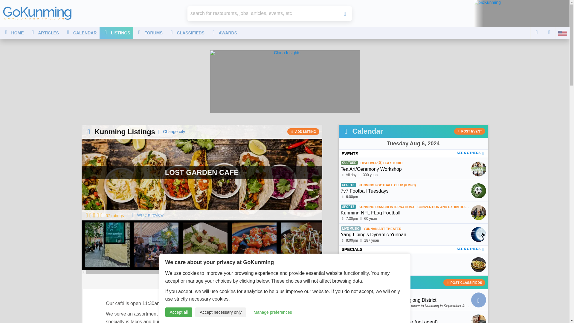 This screenshot has width=574, height=323. Describe the element at coordinates (116, 33) in the screenshot. I see `LISTINGS` at that location.